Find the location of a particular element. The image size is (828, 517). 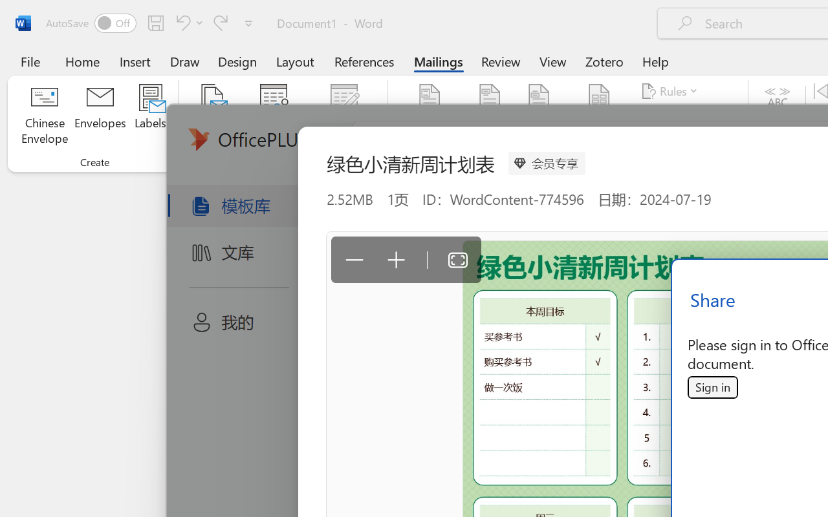

Rules is located at coordinates (671, 91).